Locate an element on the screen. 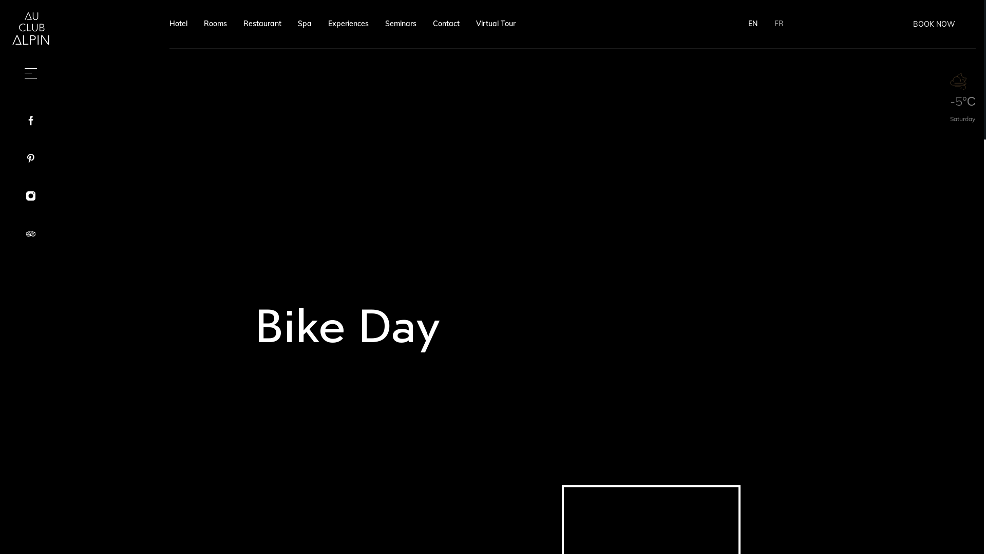 This screenshot has height=554, width=986. Our Instagram is located at coordinates (31, 197).